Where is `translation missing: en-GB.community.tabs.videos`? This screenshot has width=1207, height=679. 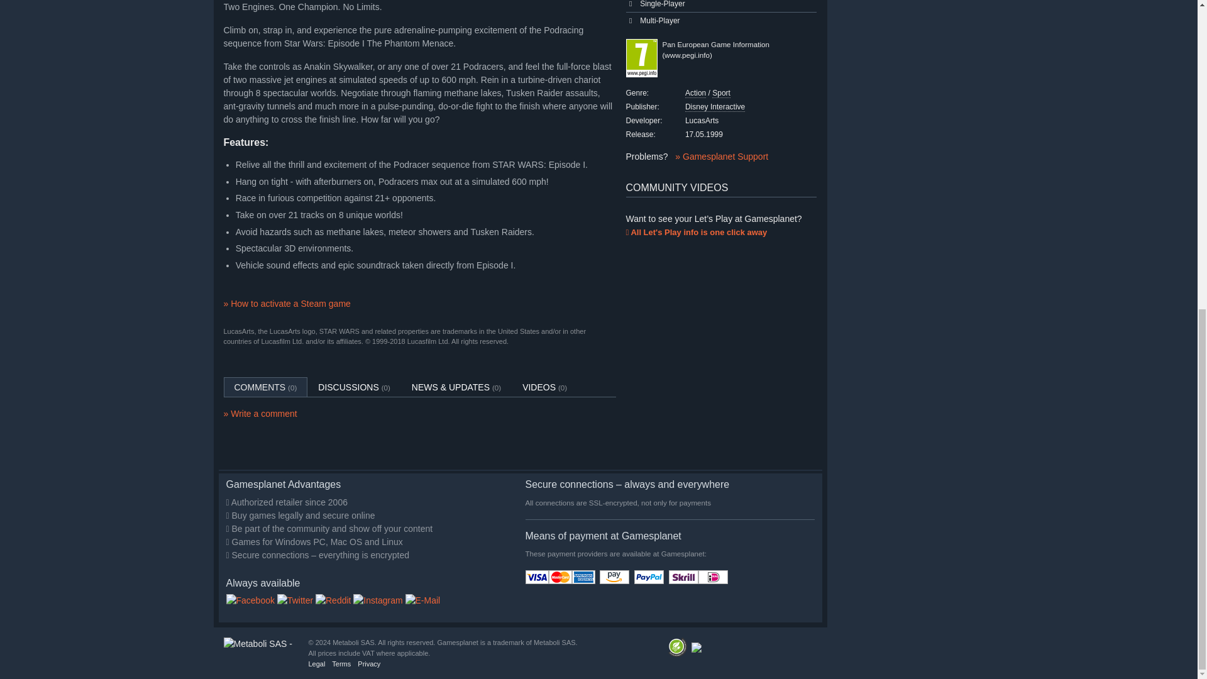
translation missing: en-GB.community.tabs.videos is located at coordinates (539, 387).